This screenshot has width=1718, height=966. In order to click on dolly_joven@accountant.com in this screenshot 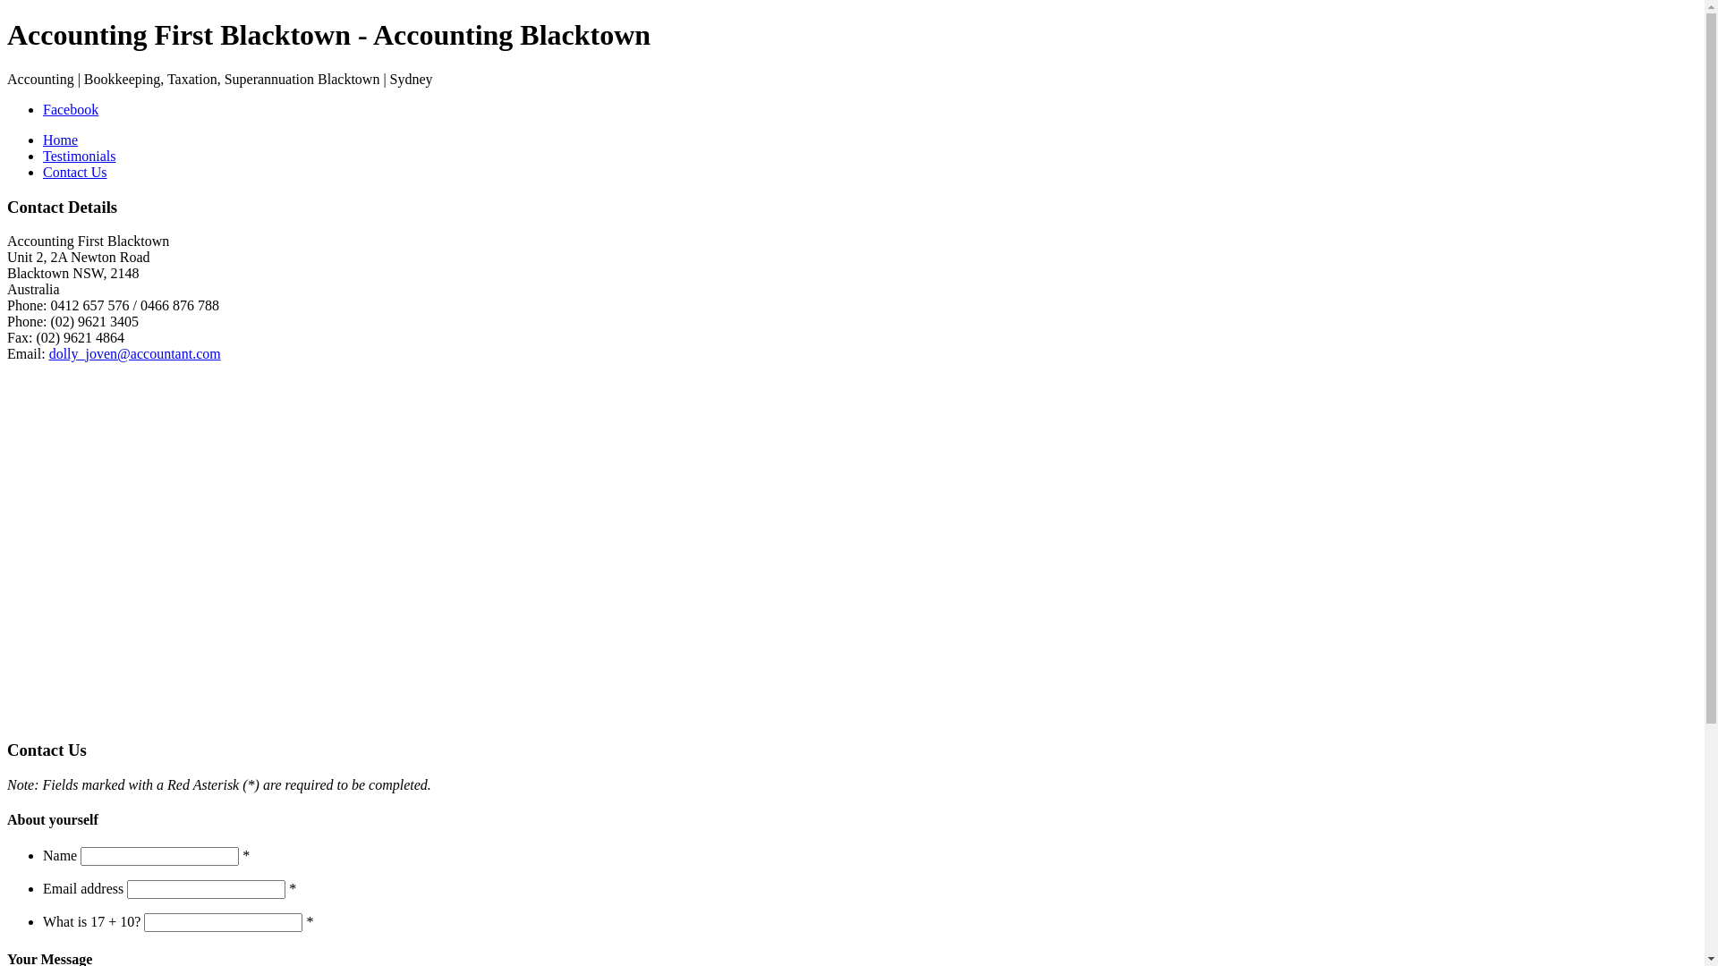, I will do `click(134, 354)`.